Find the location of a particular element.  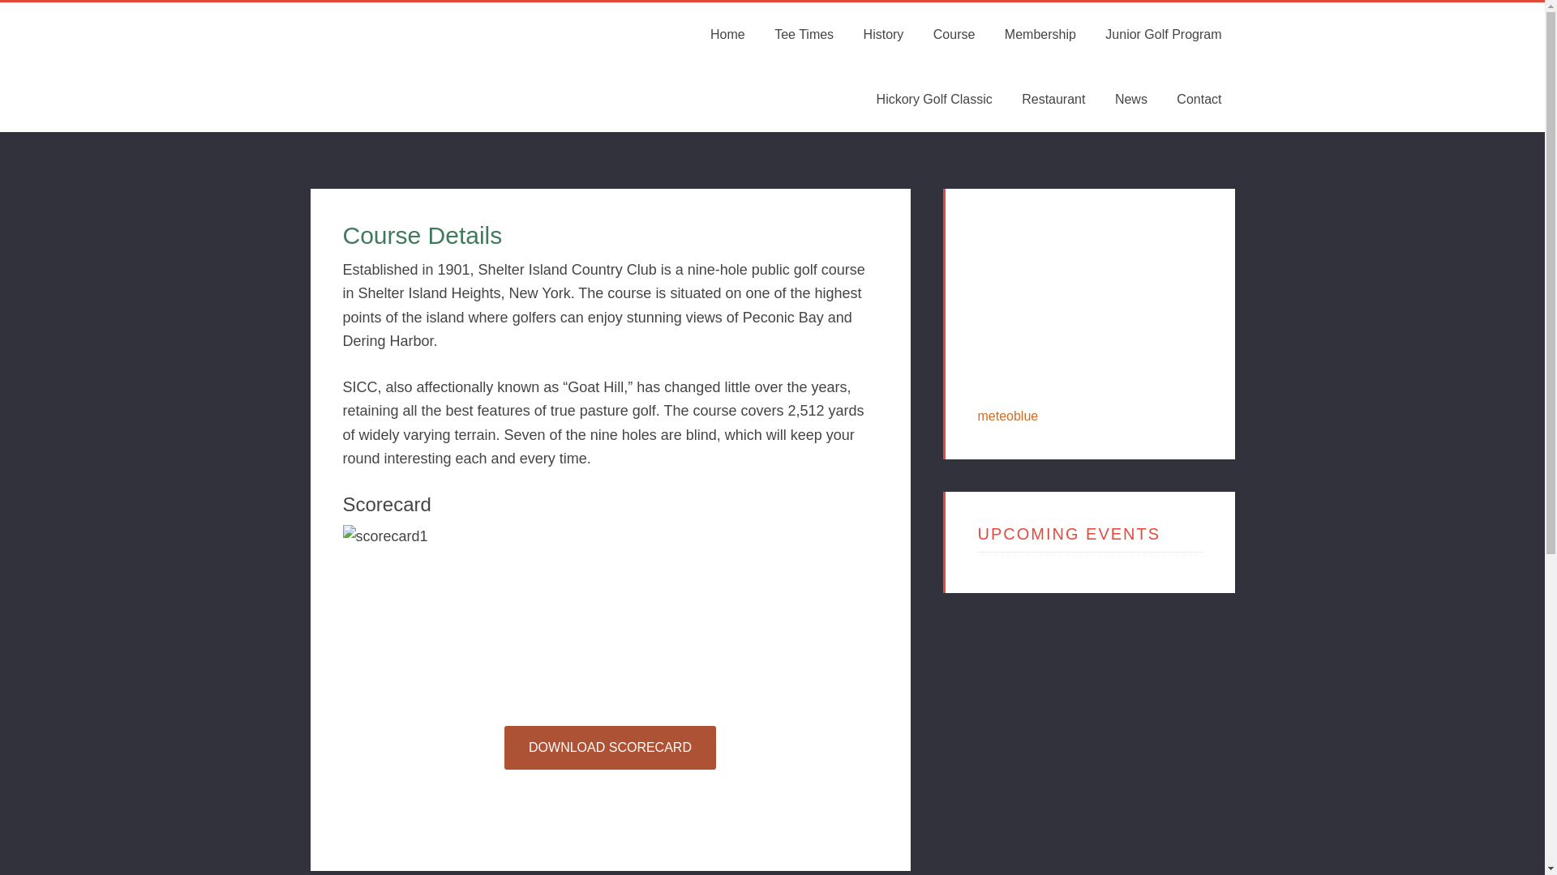

Junior Golf Program is located at coordinates (1163, 35).